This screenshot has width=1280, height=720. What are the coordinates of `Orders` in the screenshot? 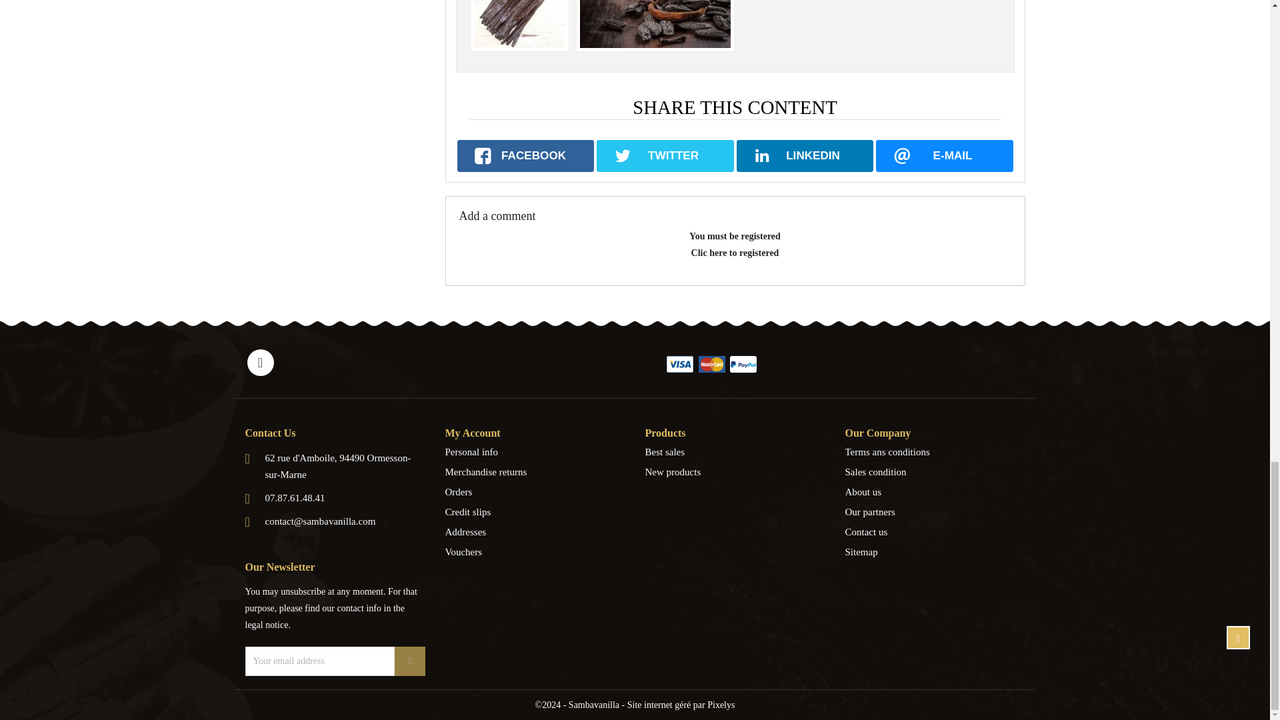 It's located at (535, 491).